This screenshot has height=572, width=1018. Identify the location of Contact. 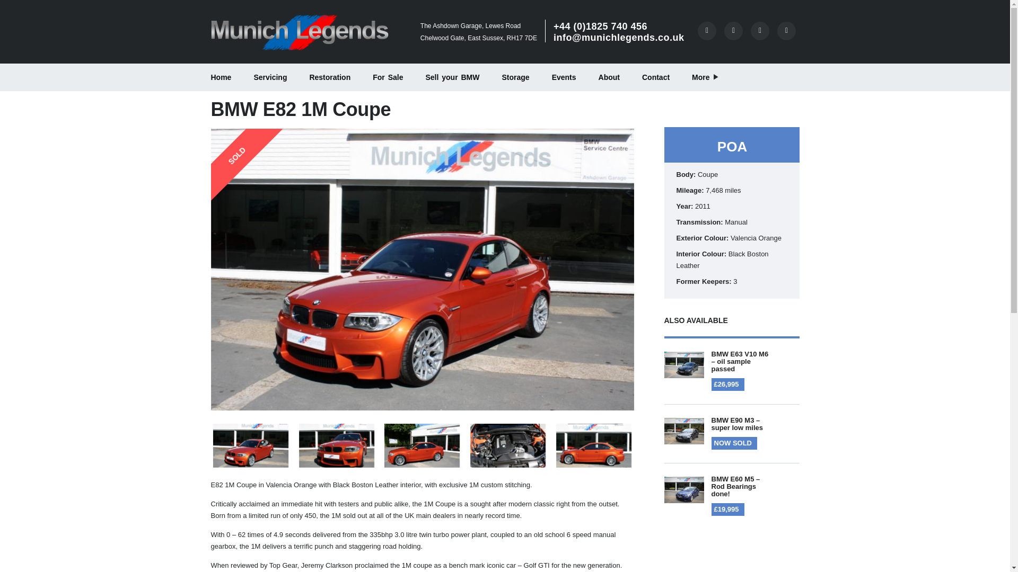
(656, 77).